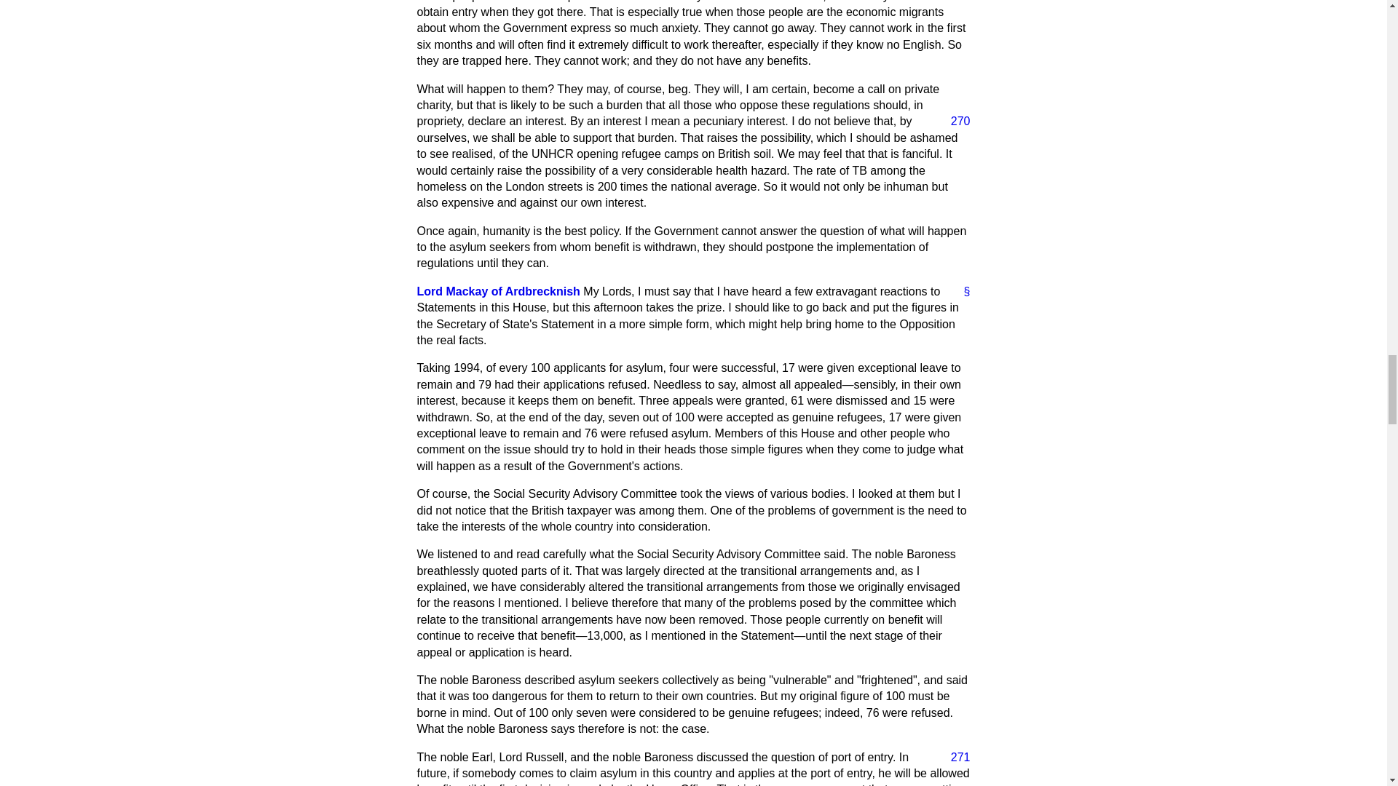 This screenshot has width=1398, height=786. I want to click on Mr John Mackay, so click(498, 291).